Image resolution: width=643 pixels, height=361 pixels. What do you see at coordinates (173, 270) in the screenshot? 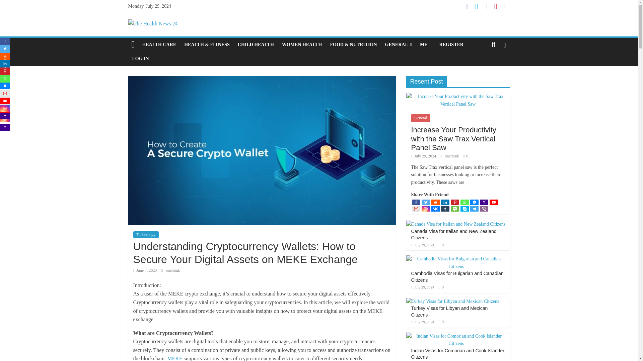
I see `onethink` at bounding box center [173, 270].